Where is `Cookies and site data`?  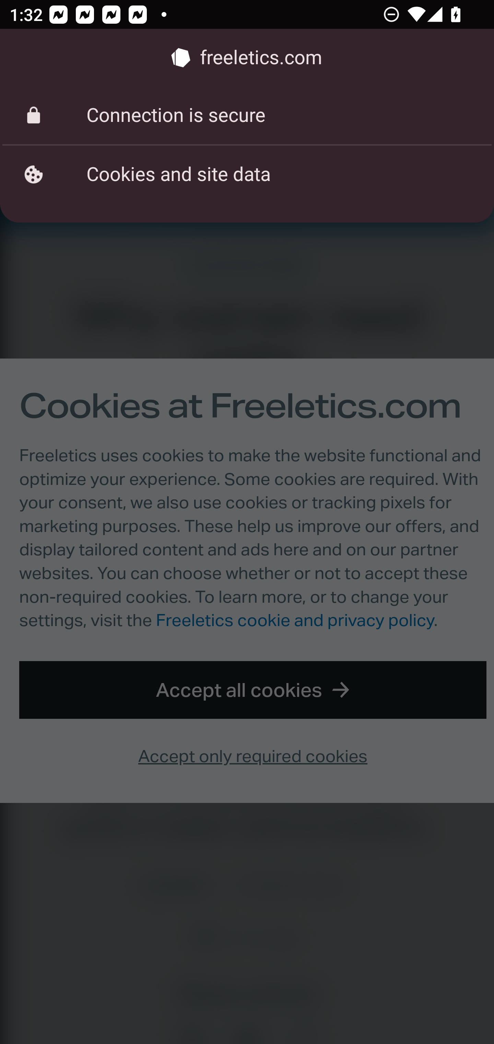 Cookies and site data is located at coordinates (247, 174).